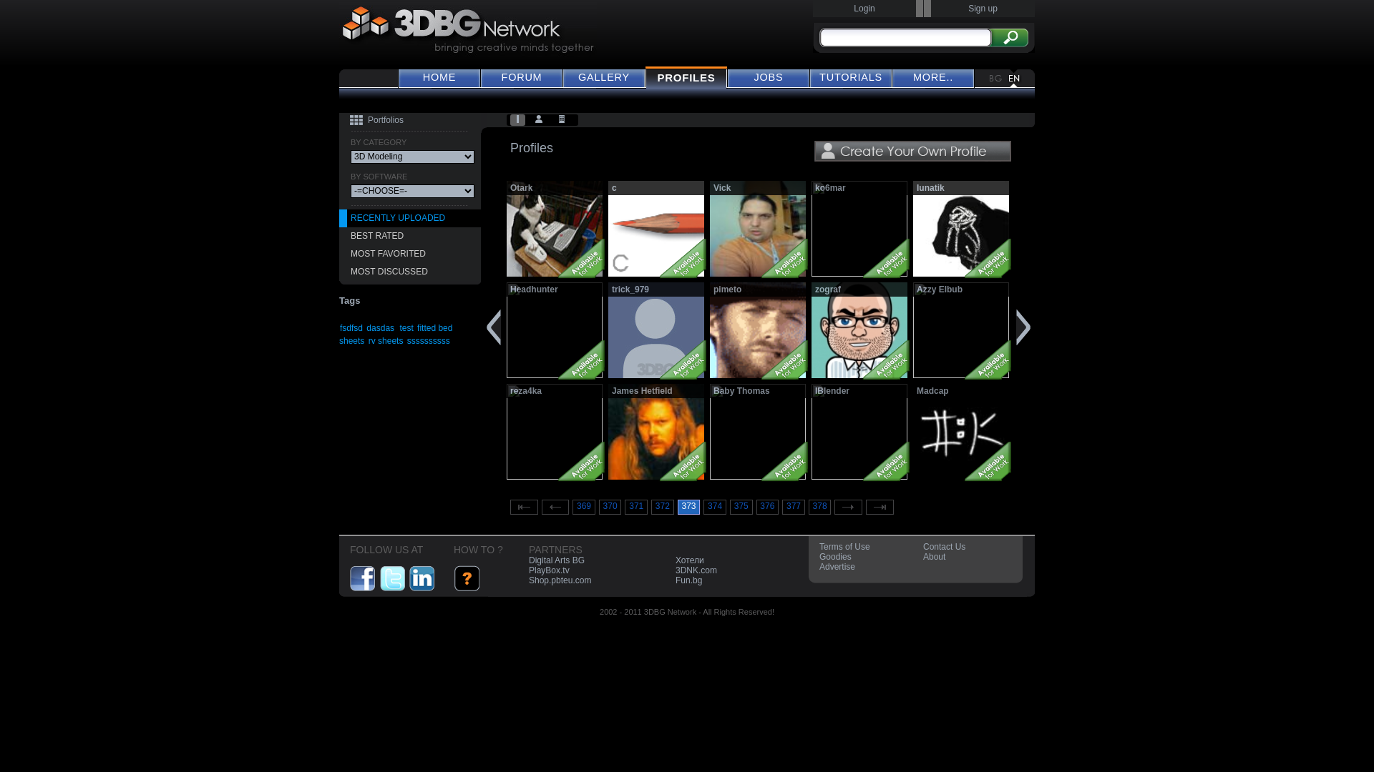  Describe the element at coordinates (386, 341) in the screenshot. I see `rv sheets` at that location.